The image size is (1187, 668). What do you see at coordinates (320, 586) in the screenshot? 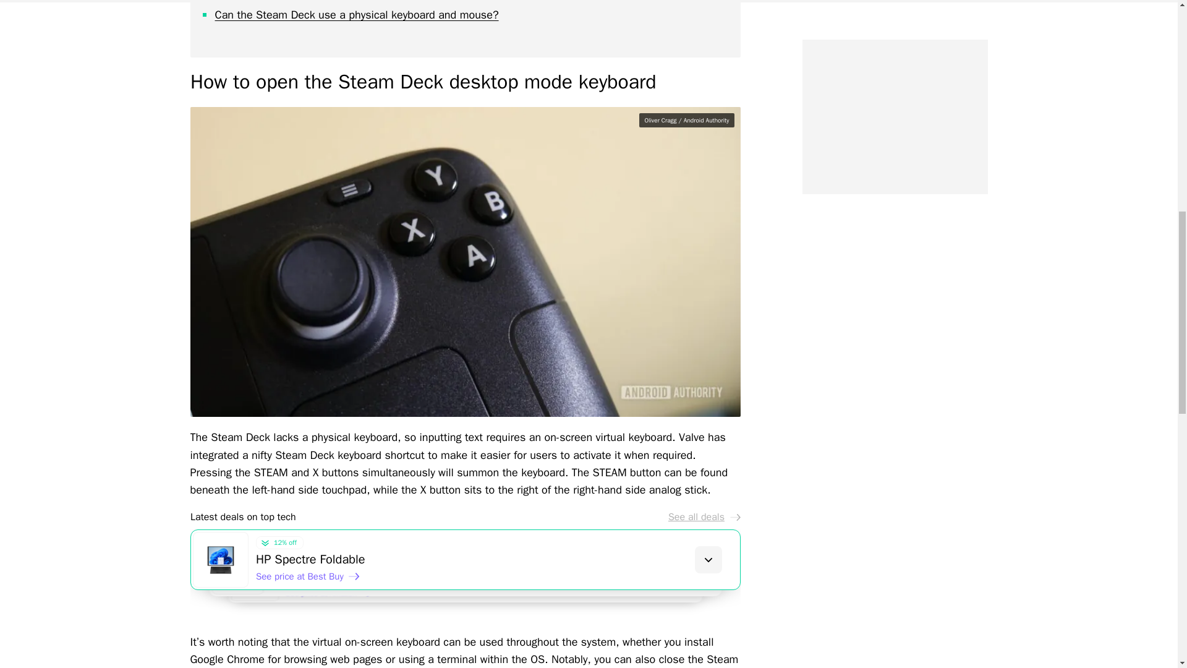
I see `See price at Amazon` at bounding box center [320, 586].